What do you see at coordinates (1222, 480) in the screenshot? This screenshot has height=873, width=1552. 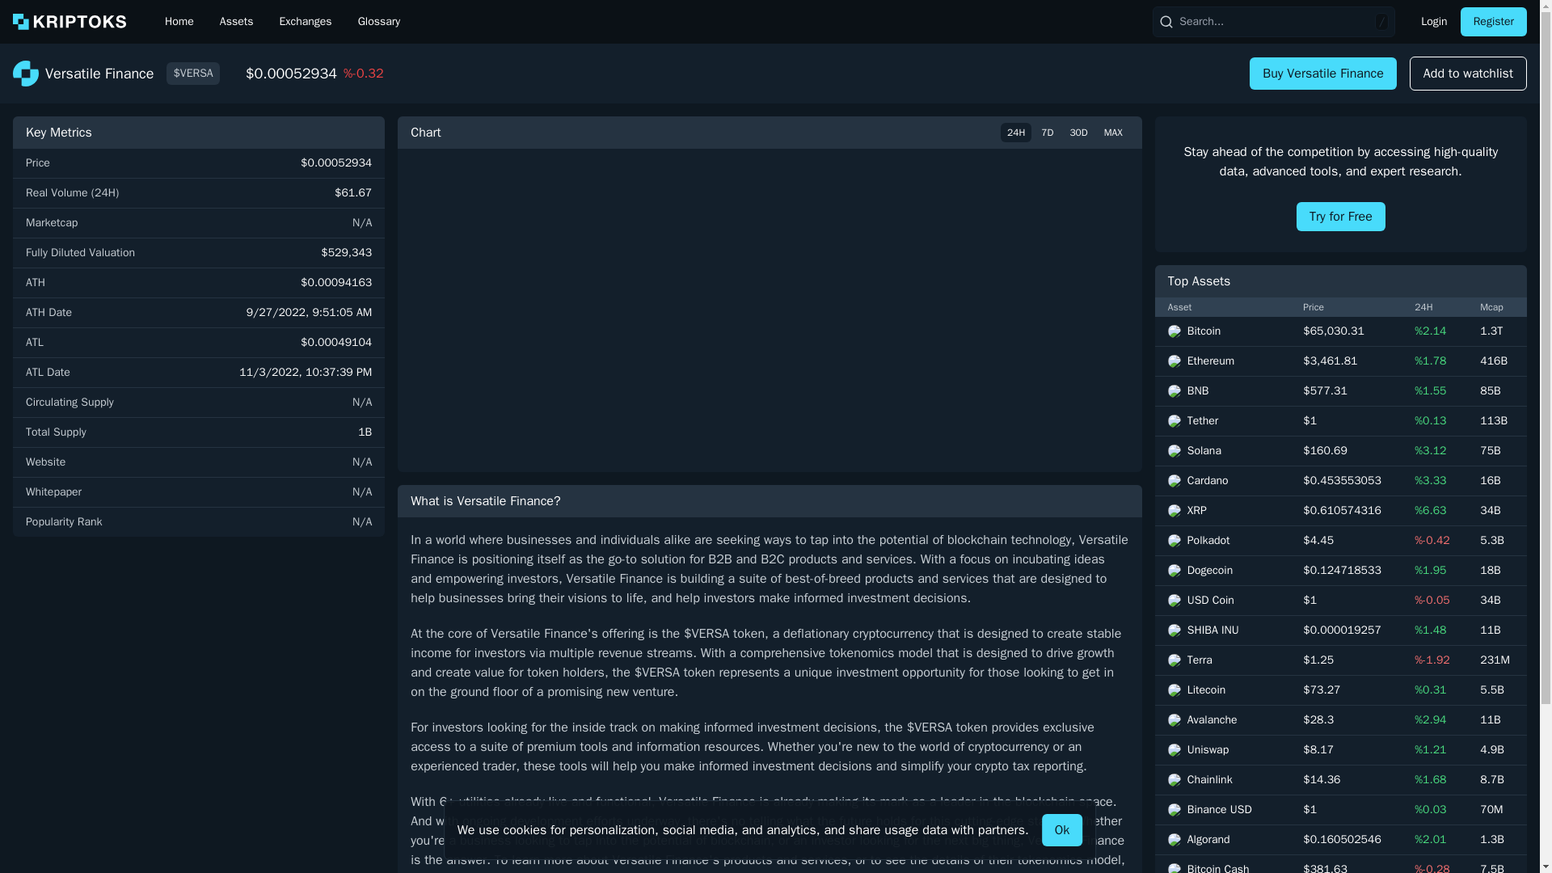 I see `Cardano` at bounding box center [1222, 480].